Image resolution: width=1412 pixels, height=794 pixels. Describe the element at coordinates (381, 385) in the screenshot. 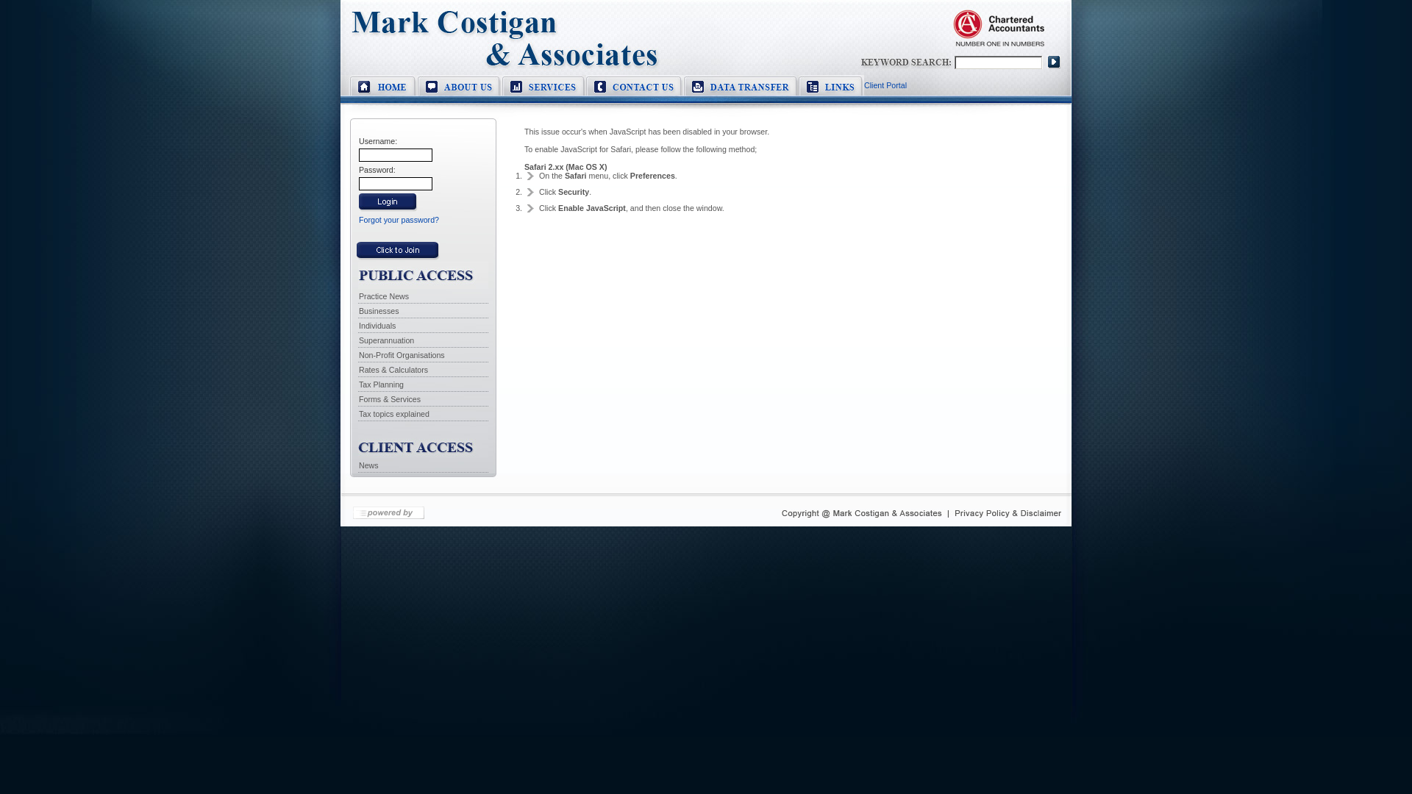

I see `Tax Planning` at that location.